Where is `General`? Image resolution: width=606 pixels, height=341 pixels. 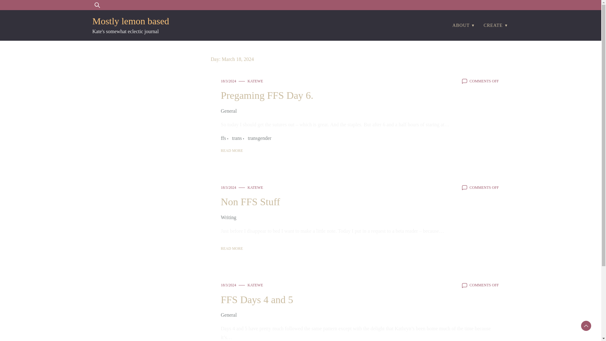
General is located at coordinates (229, 314).